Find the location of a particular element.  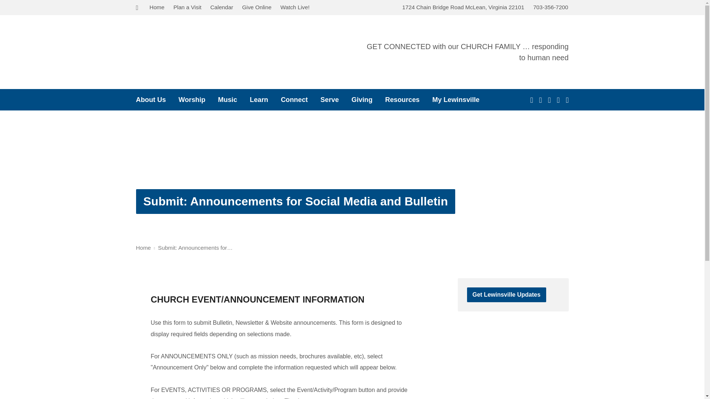

Learn is located at coordinates (259, 100).